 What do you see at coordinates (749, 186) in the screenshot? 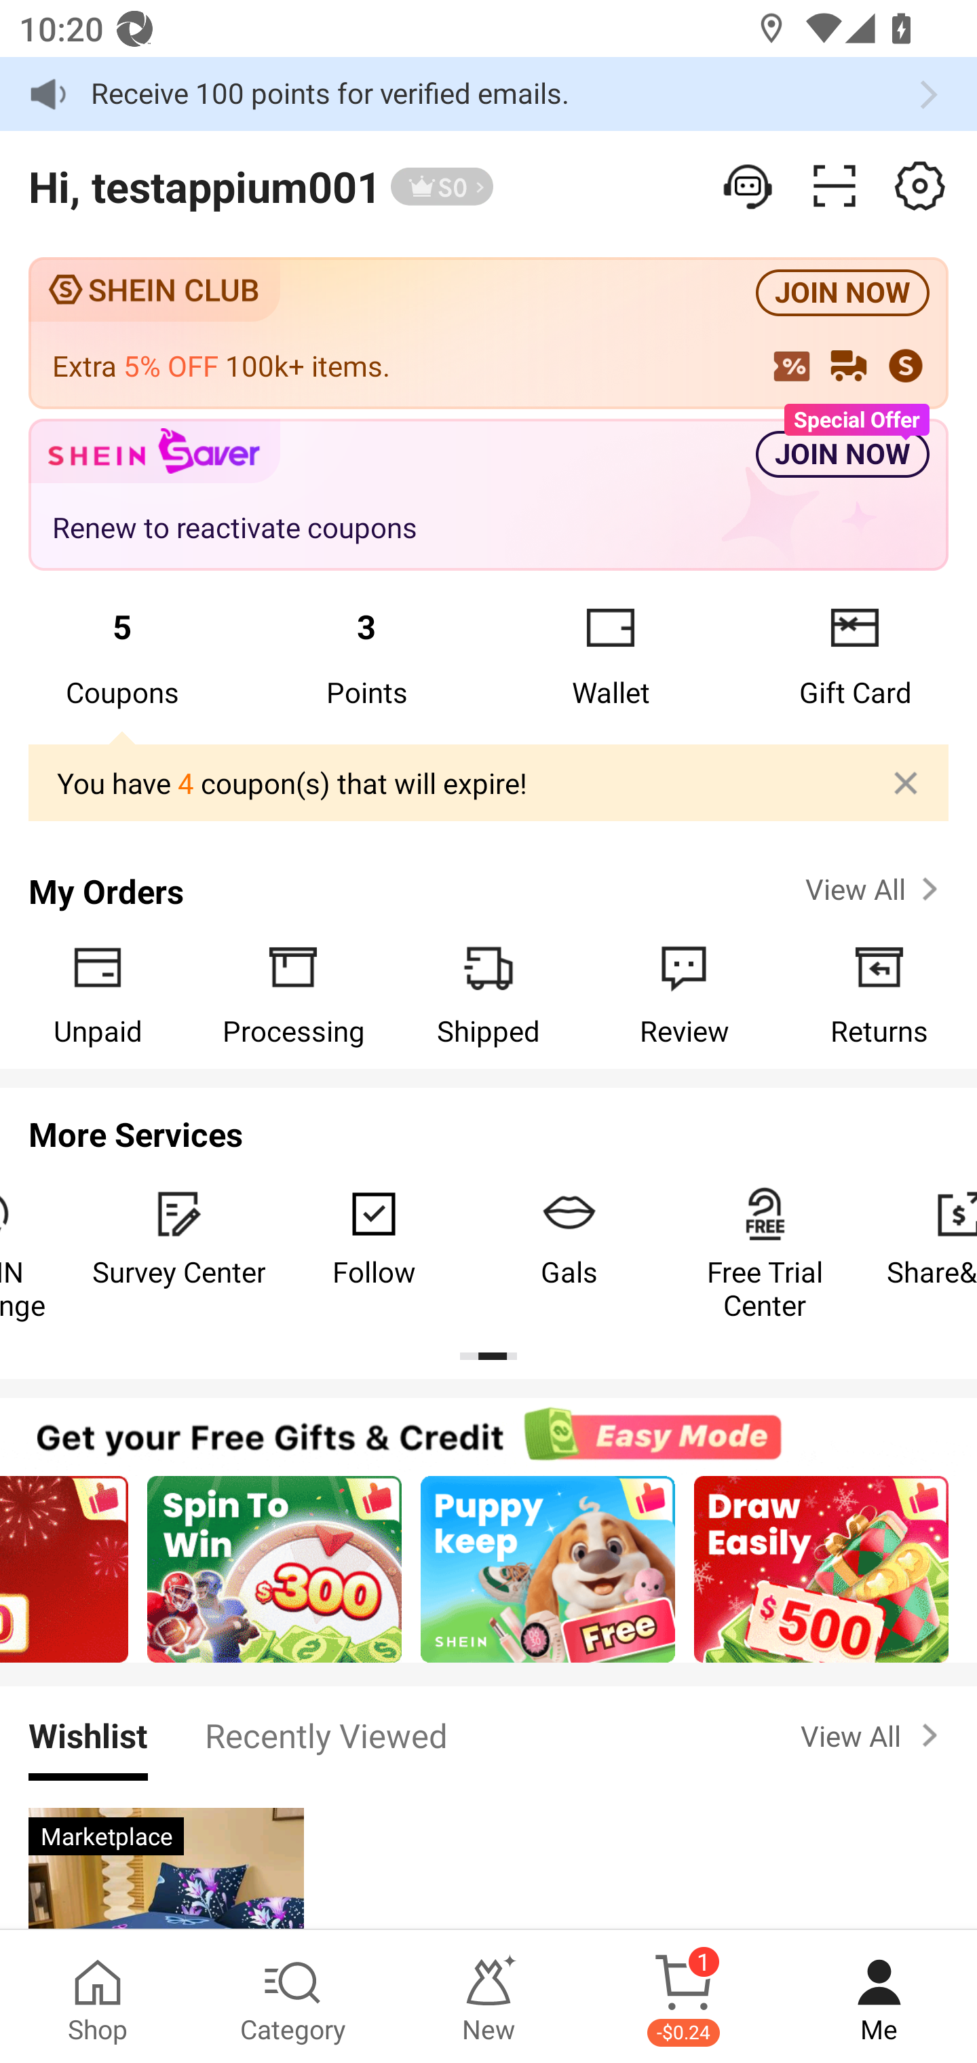
I see `Setting` at bounding box center [749, 186].